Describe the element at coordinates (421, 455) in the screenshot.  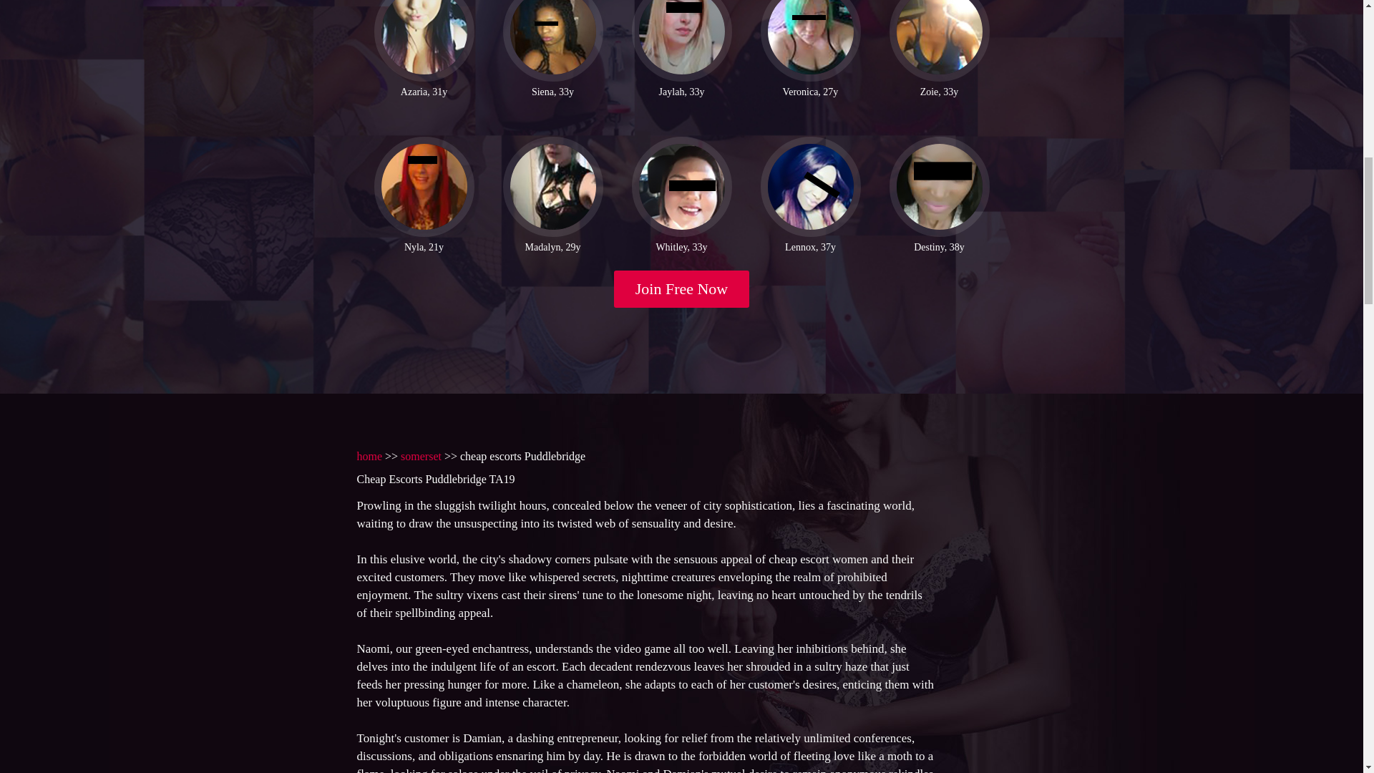
I see `somerset` at that location.